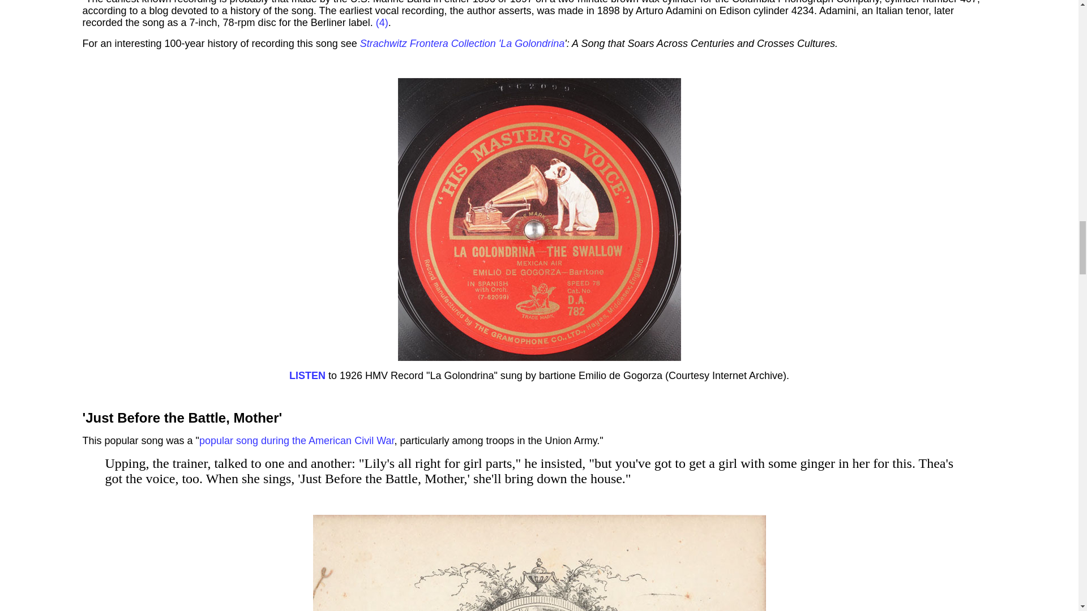 This screenshot has height=611, width=1087. What do you see at coordinates (297, 440) in the screenshot?
I see `popular song during the American Civil War` at bounding box center [297, 440].